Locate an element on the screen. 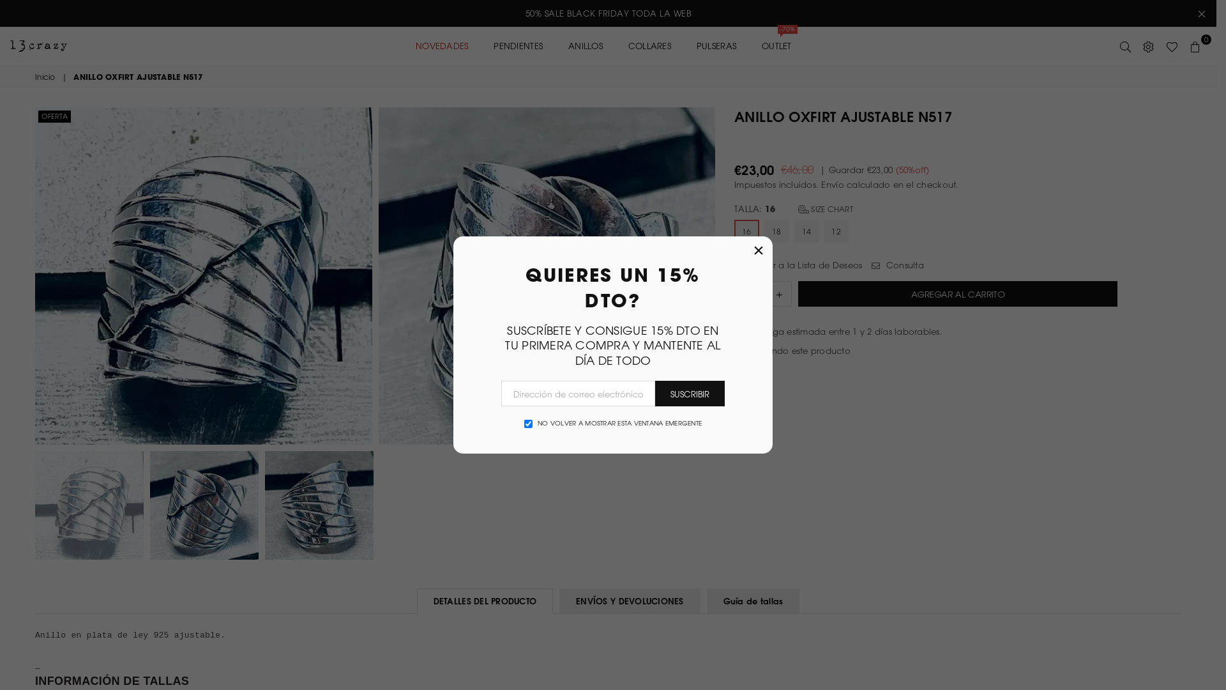 This screenshot has height=690, width=1226. Consulta is located at coordinates (898, 265).